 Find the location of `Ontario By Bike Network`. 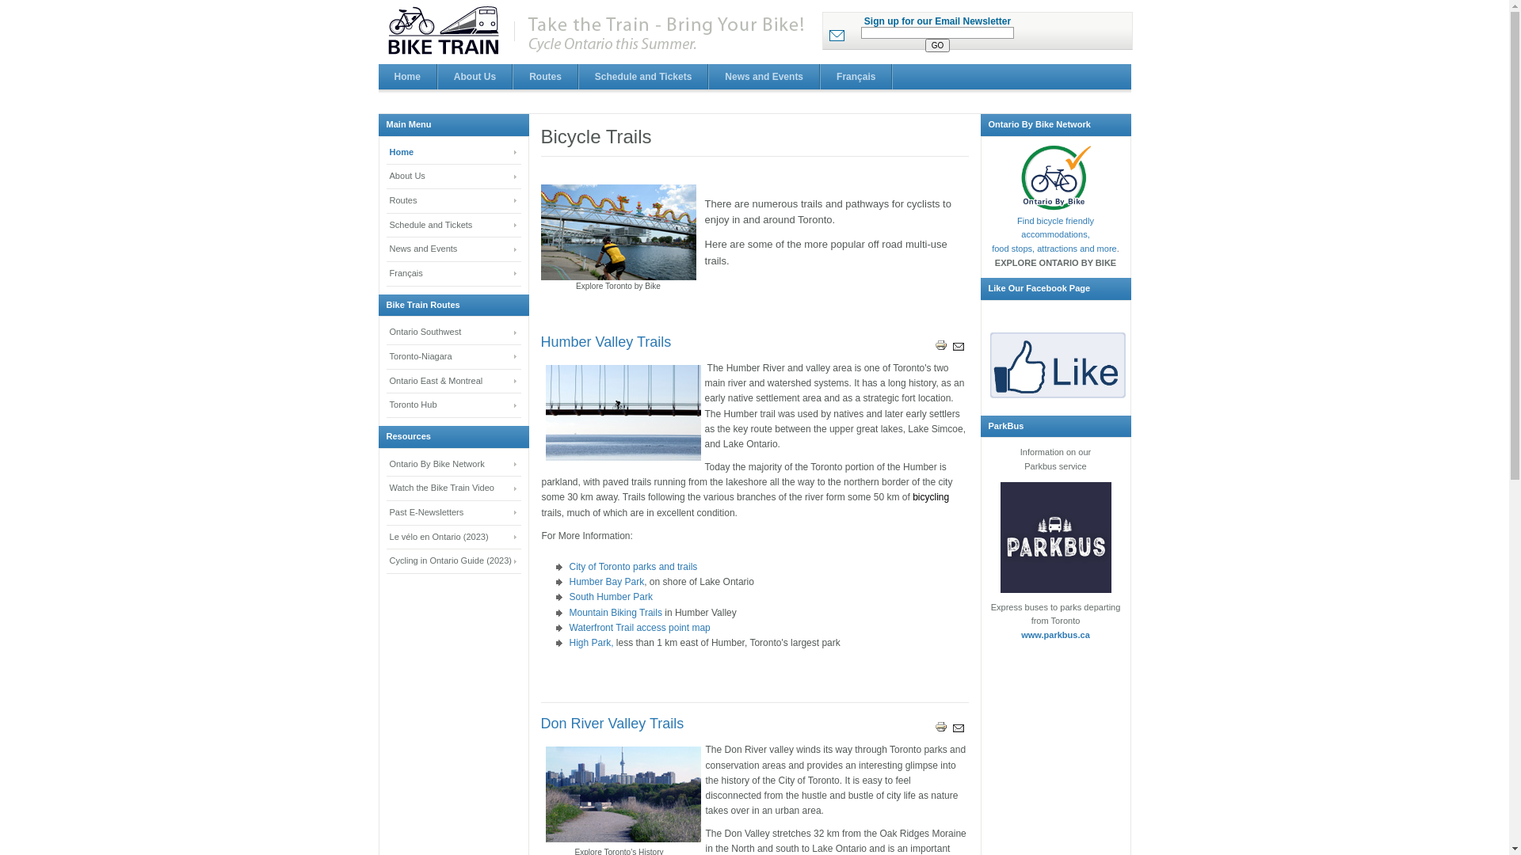

Ontario By Bike Network is located at coordinates (454, 465).